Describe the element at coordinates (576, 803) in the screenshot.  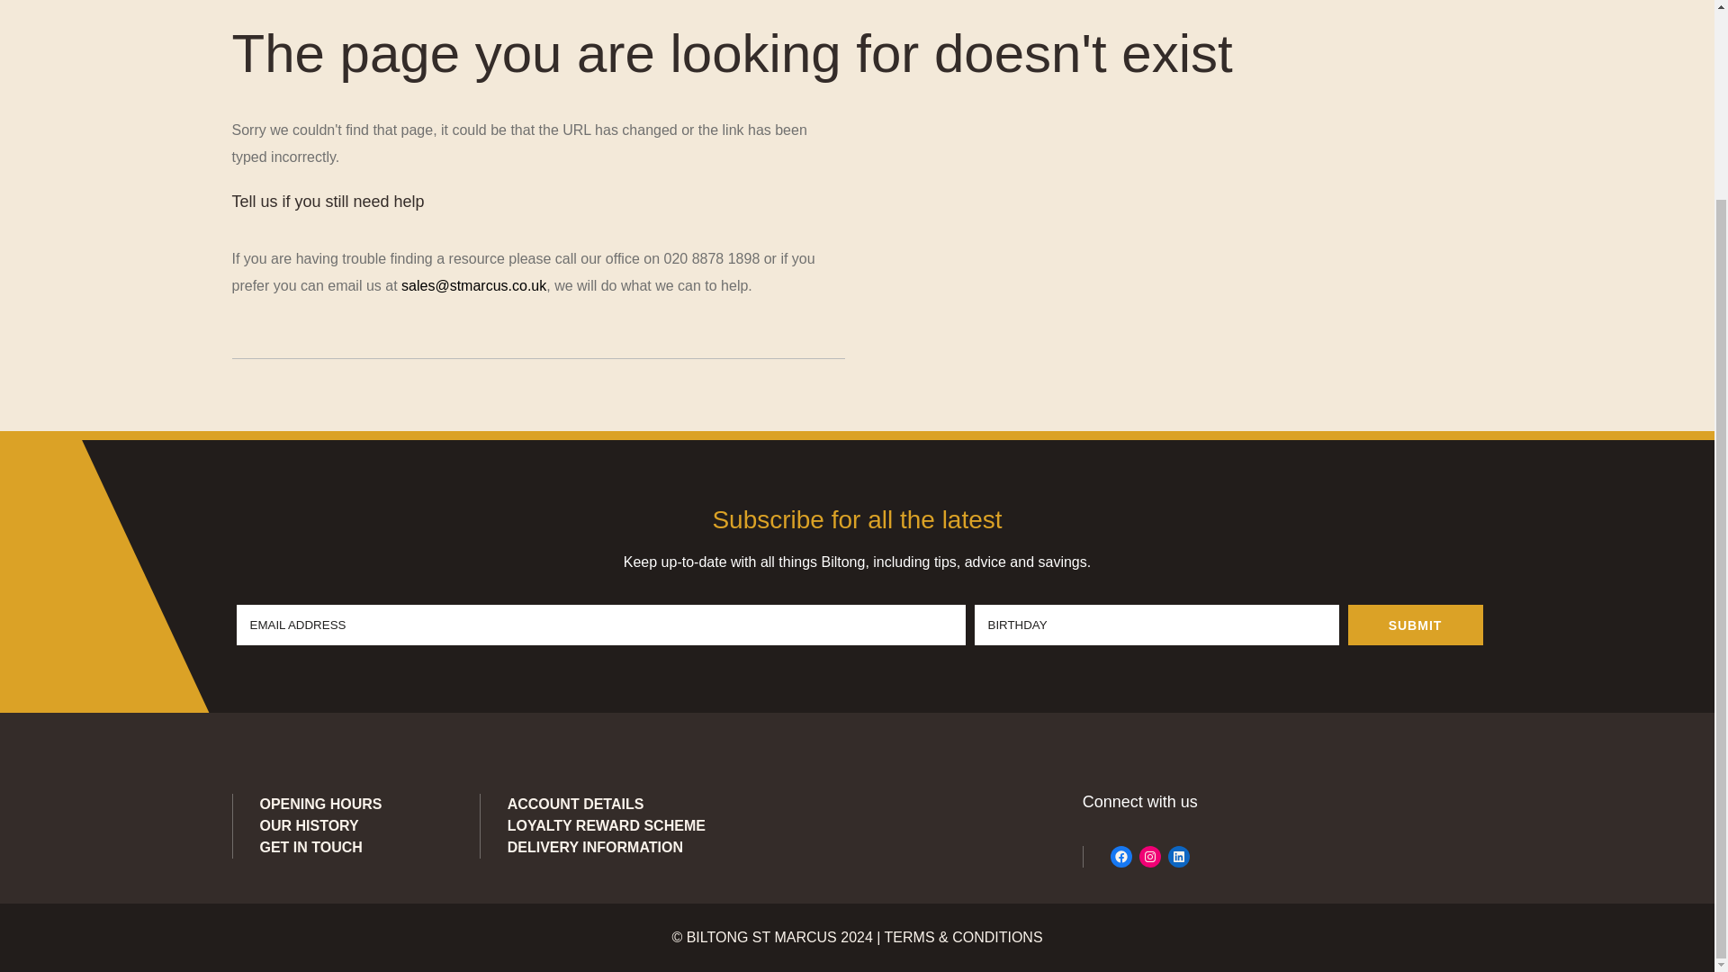
I see `ACCOUNT DETAILS` at that location.